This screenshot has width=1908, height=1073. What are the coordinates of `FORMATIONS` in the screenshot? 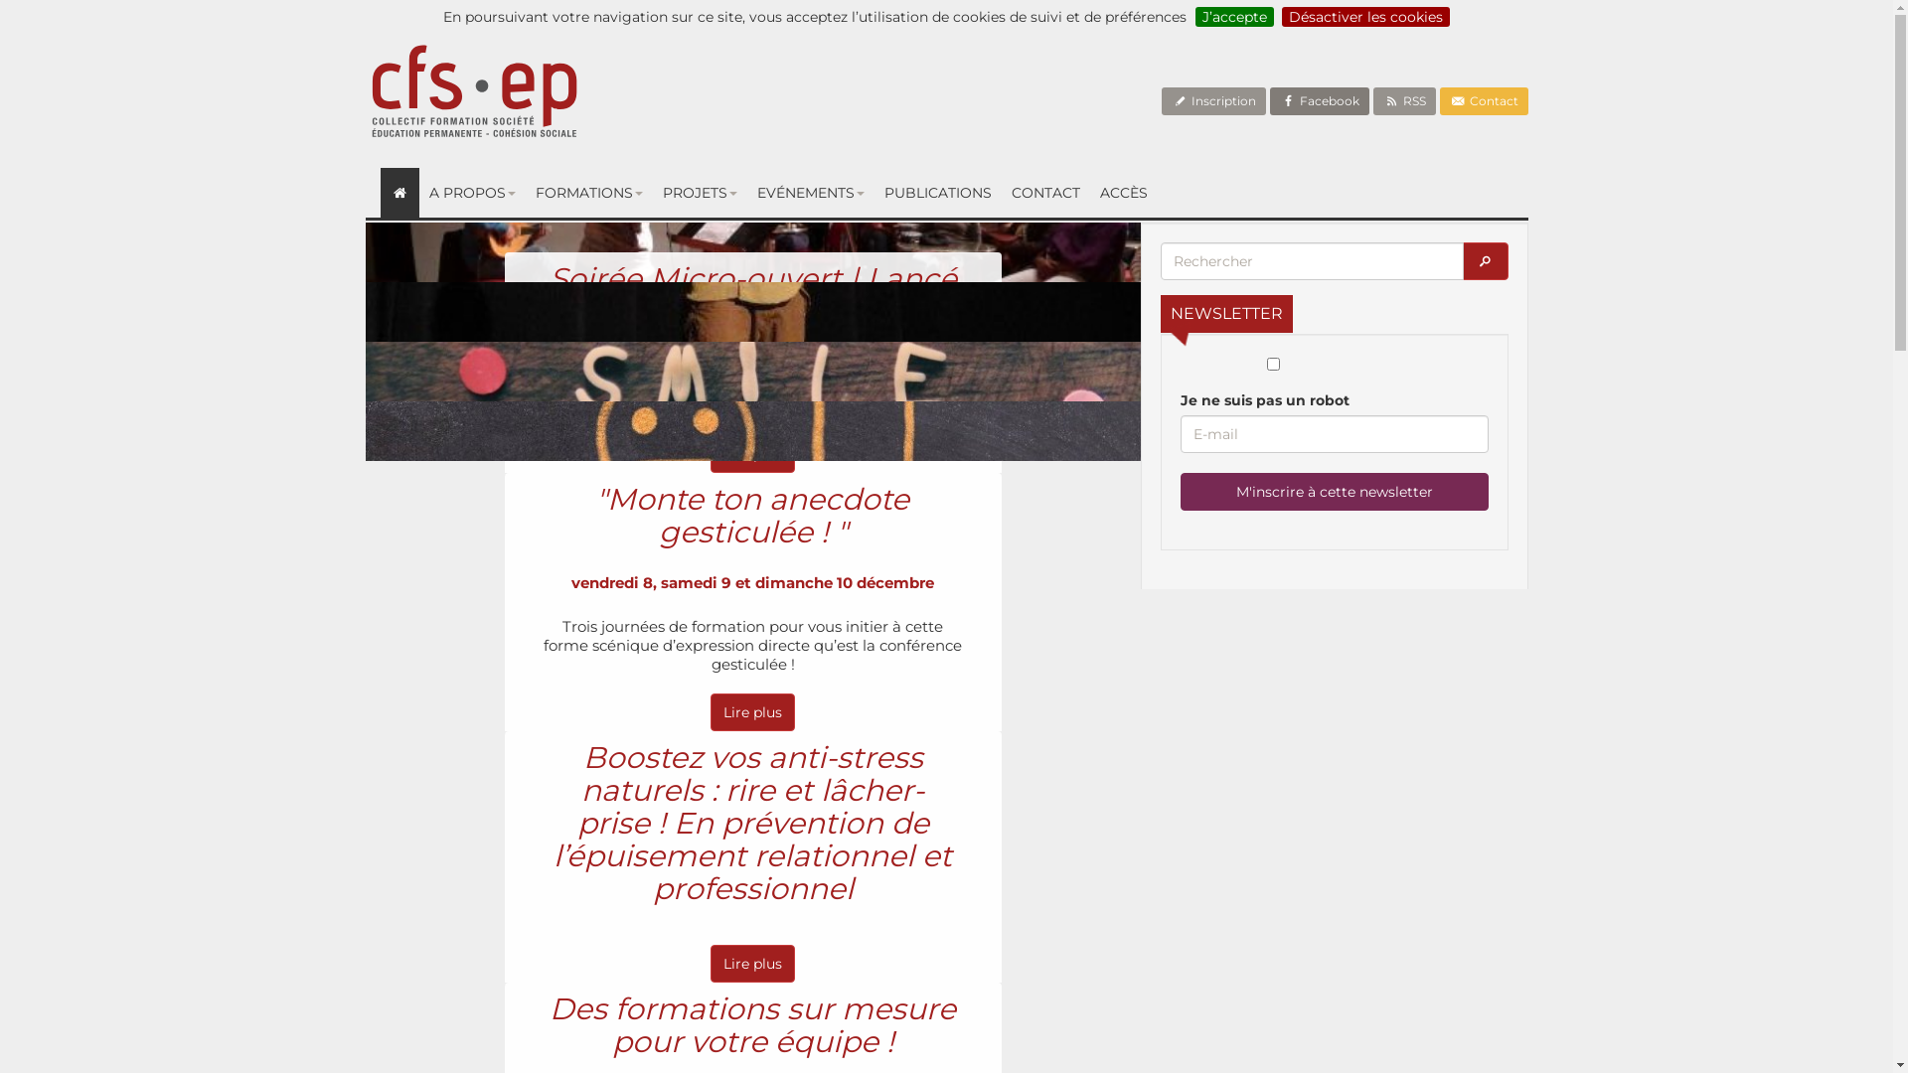 It's located at (589, 193).